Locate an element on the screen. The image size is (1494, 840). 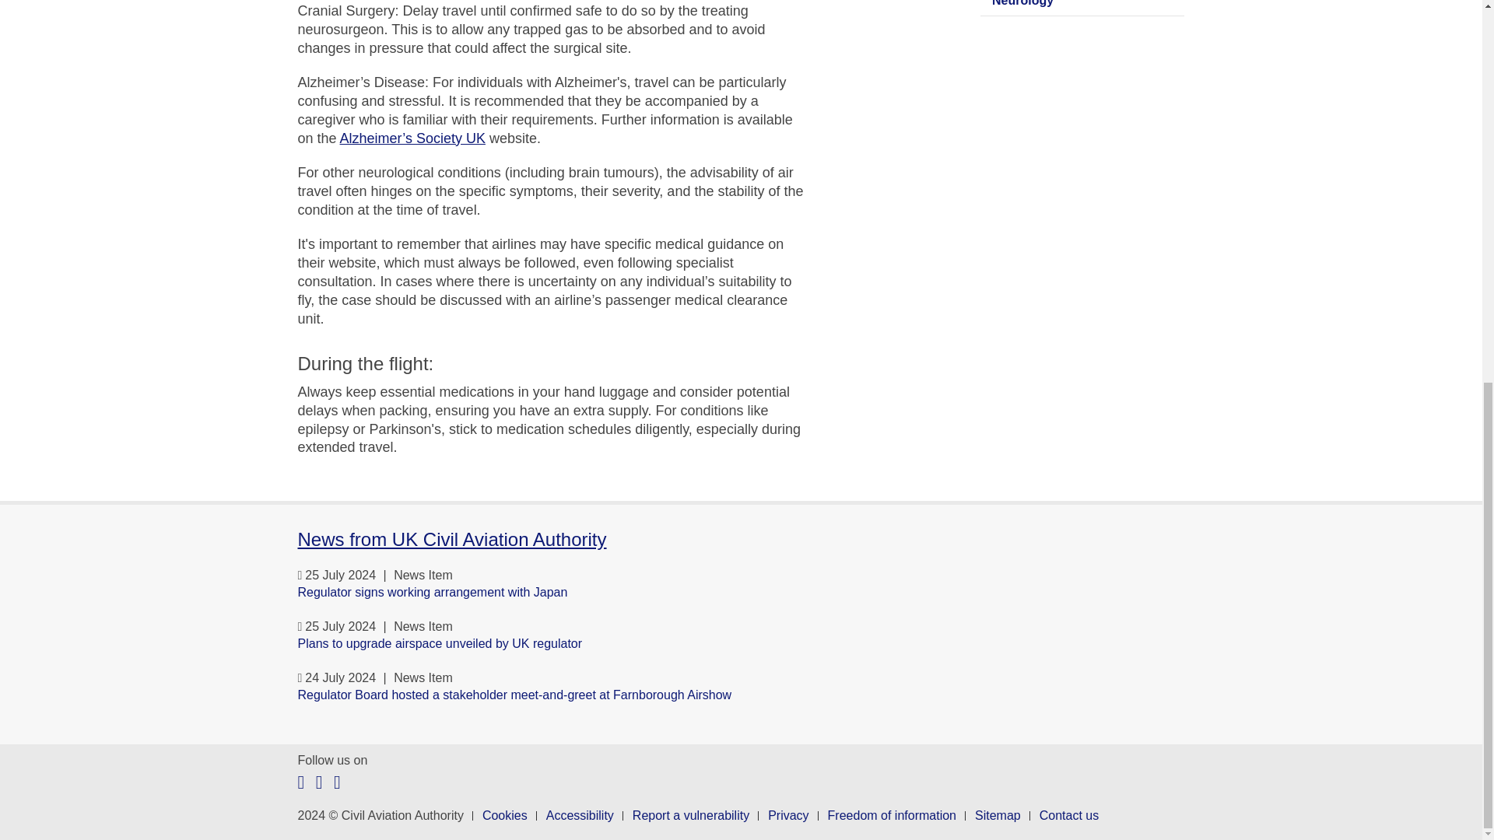
Accessibility is located at coordinates (580, 815).